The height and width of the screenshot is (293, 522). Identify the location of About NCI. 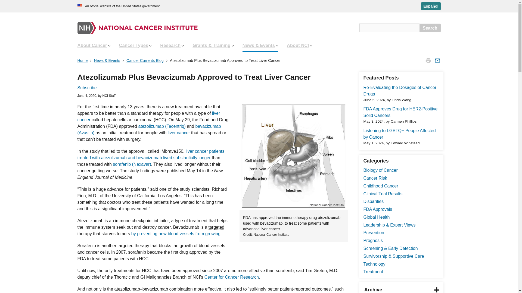
(299, 46).